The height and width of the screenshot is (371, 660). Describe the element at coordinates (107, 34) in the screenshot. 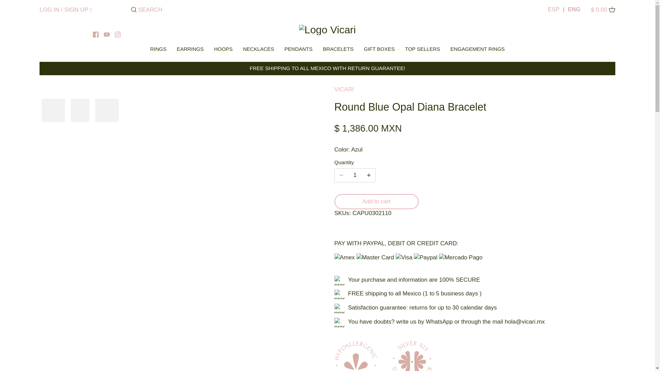

I see `YOUTUBE` at that location.